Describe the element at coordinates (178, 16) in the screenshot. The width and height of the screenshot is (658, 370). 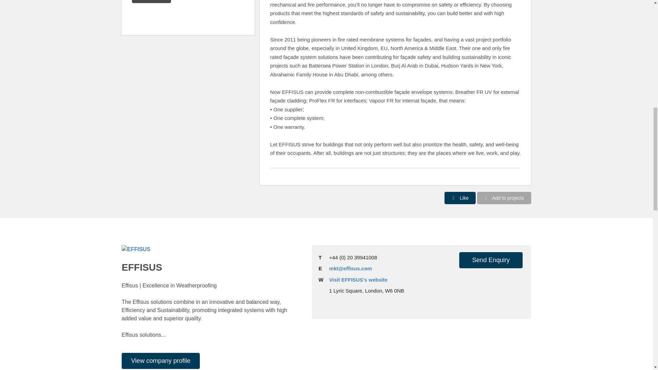
I see `Share on Pinterest` at that location.